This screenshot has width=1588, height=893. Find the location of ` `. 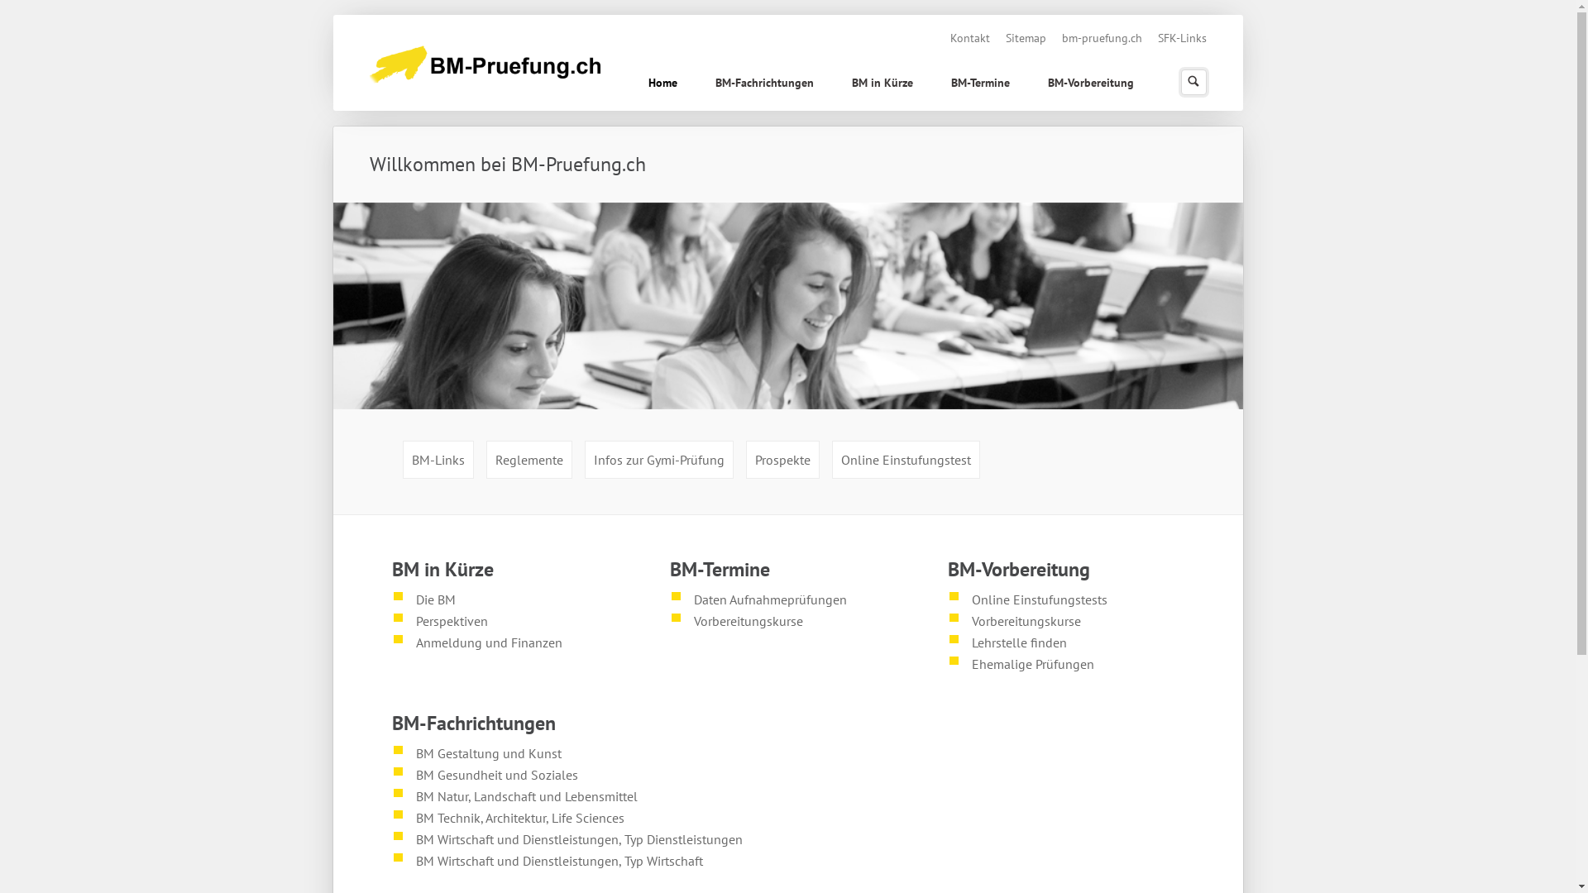

  is located at coordinates (991, 440).